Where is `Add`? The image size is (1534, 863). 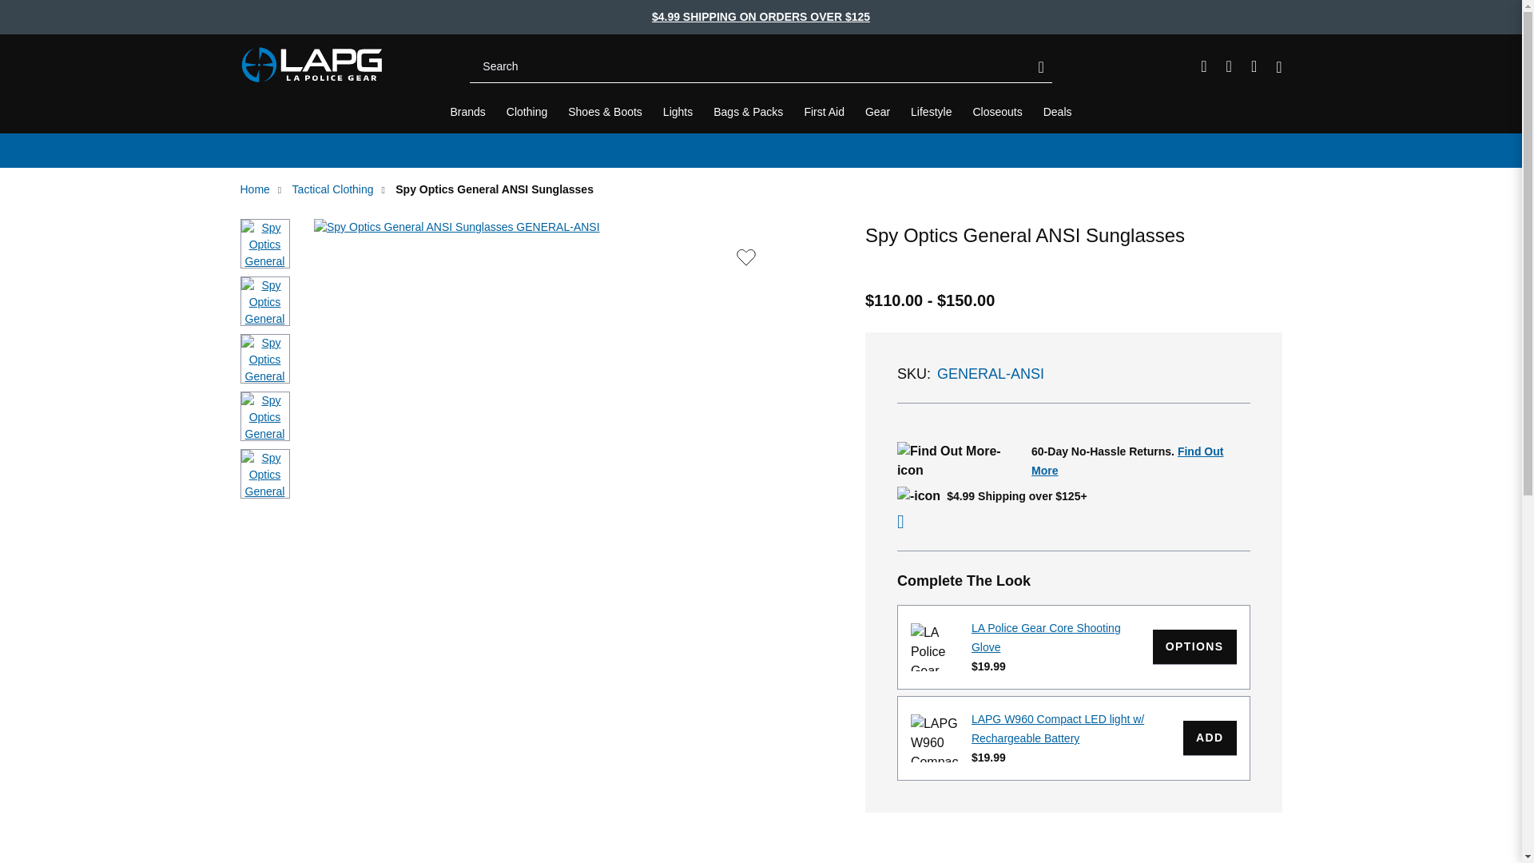
Add is located at coordinates (1210, 738).